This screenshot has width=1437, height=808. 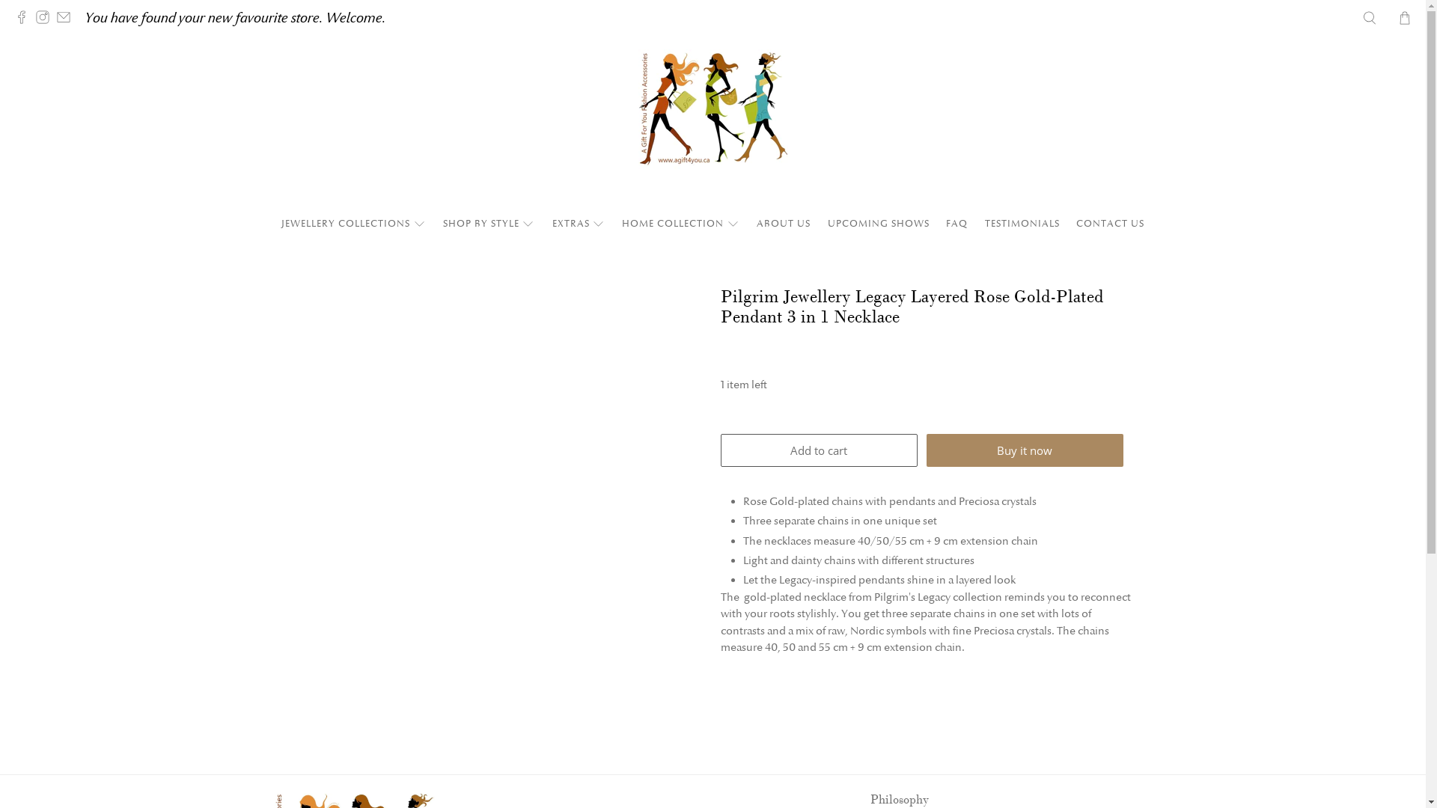 What do you see at coordinates (879, 224) in the screenshot?
I see `UPCOMING SHOWS` at bounding box center [879, 224].